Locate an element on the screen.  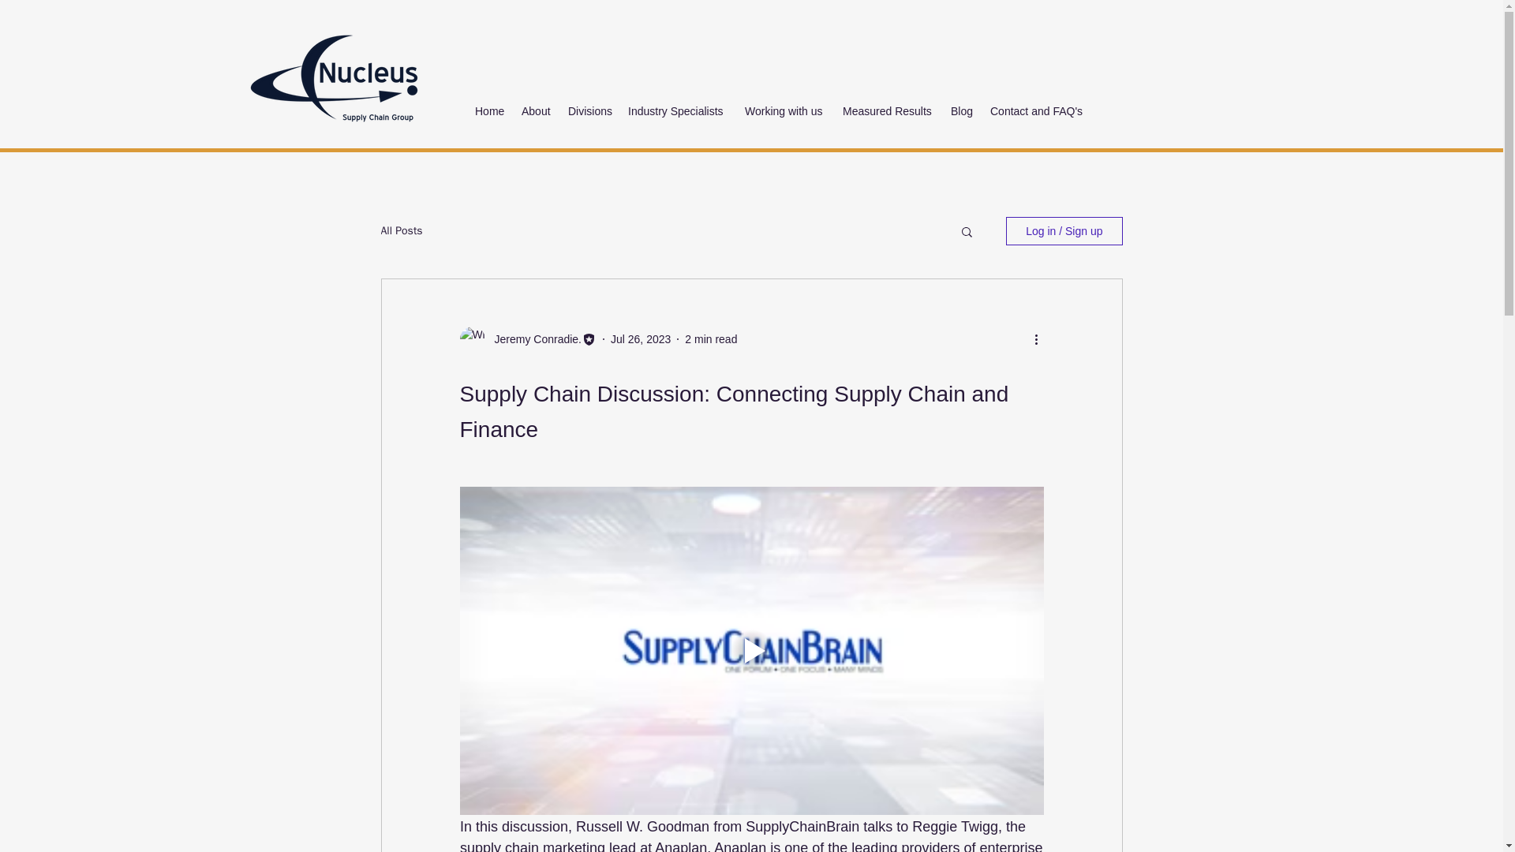
Contact and FAQ's is located at coordinates (1038, 110).